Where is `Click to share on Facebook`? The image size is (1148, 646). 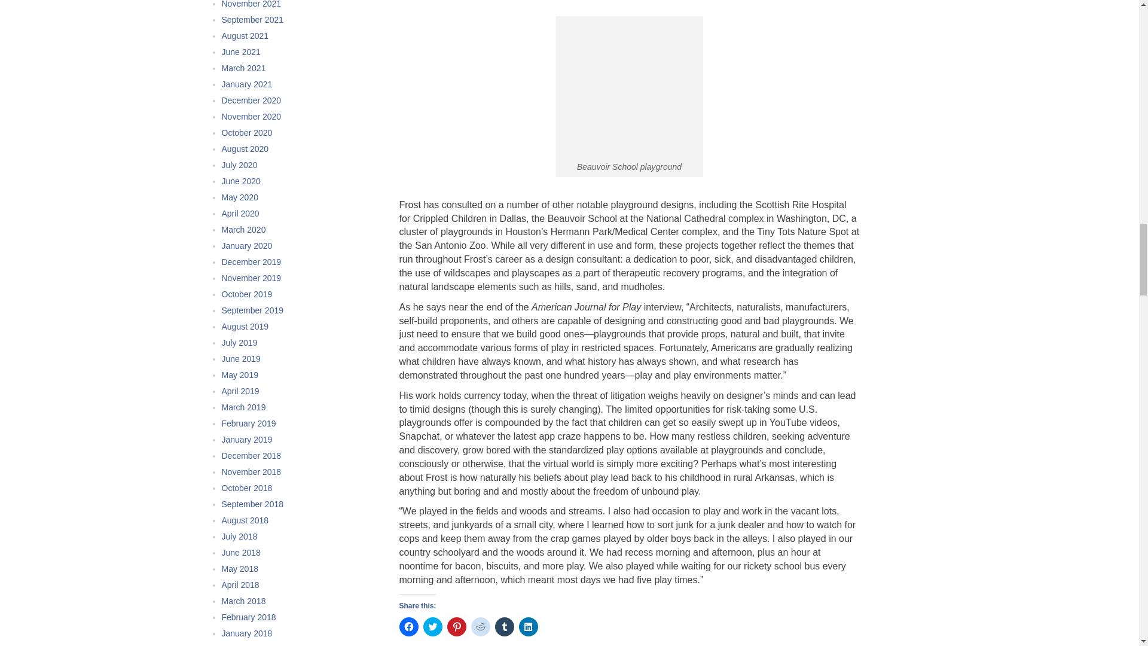
Click to share on Facebook is located at coordinates (409, 627).